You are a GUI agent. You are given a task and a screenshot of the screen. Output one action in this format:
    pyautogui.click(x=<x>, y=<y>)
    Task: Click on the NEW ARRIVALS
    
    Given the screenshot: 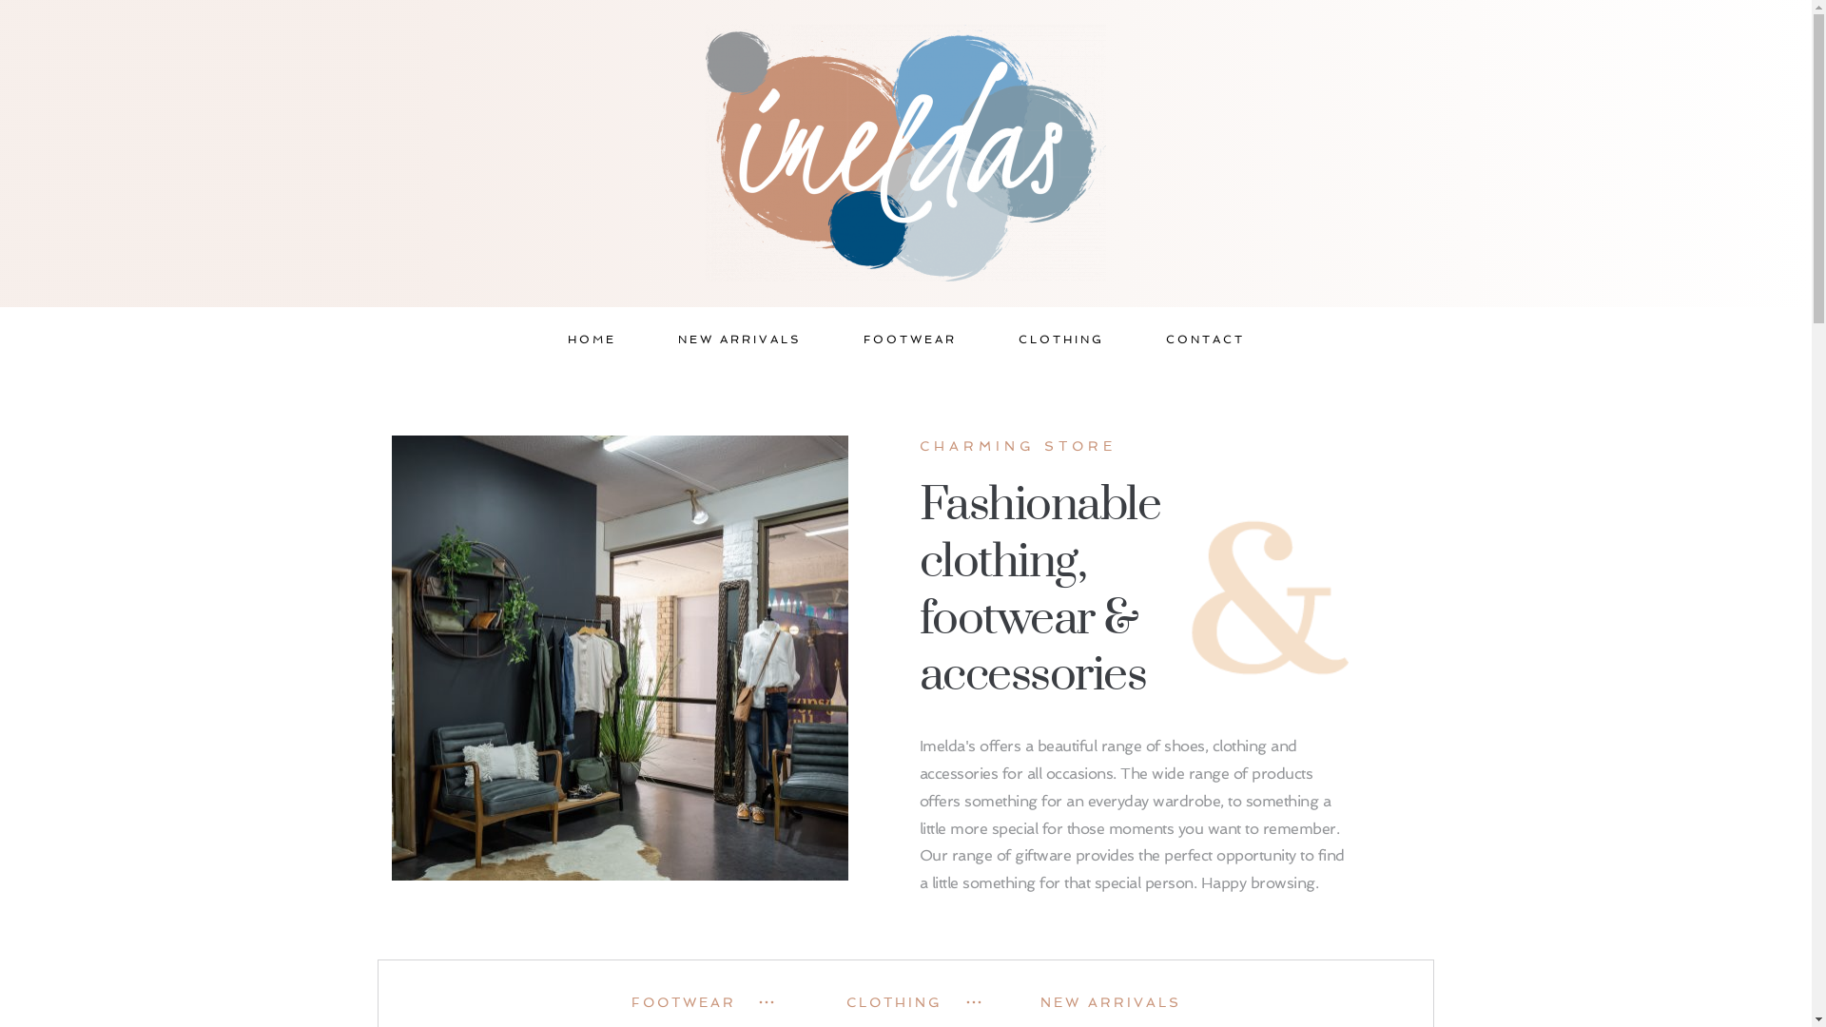 What is the action you would take?
    pyautogui.click(x=740, y=339)
    